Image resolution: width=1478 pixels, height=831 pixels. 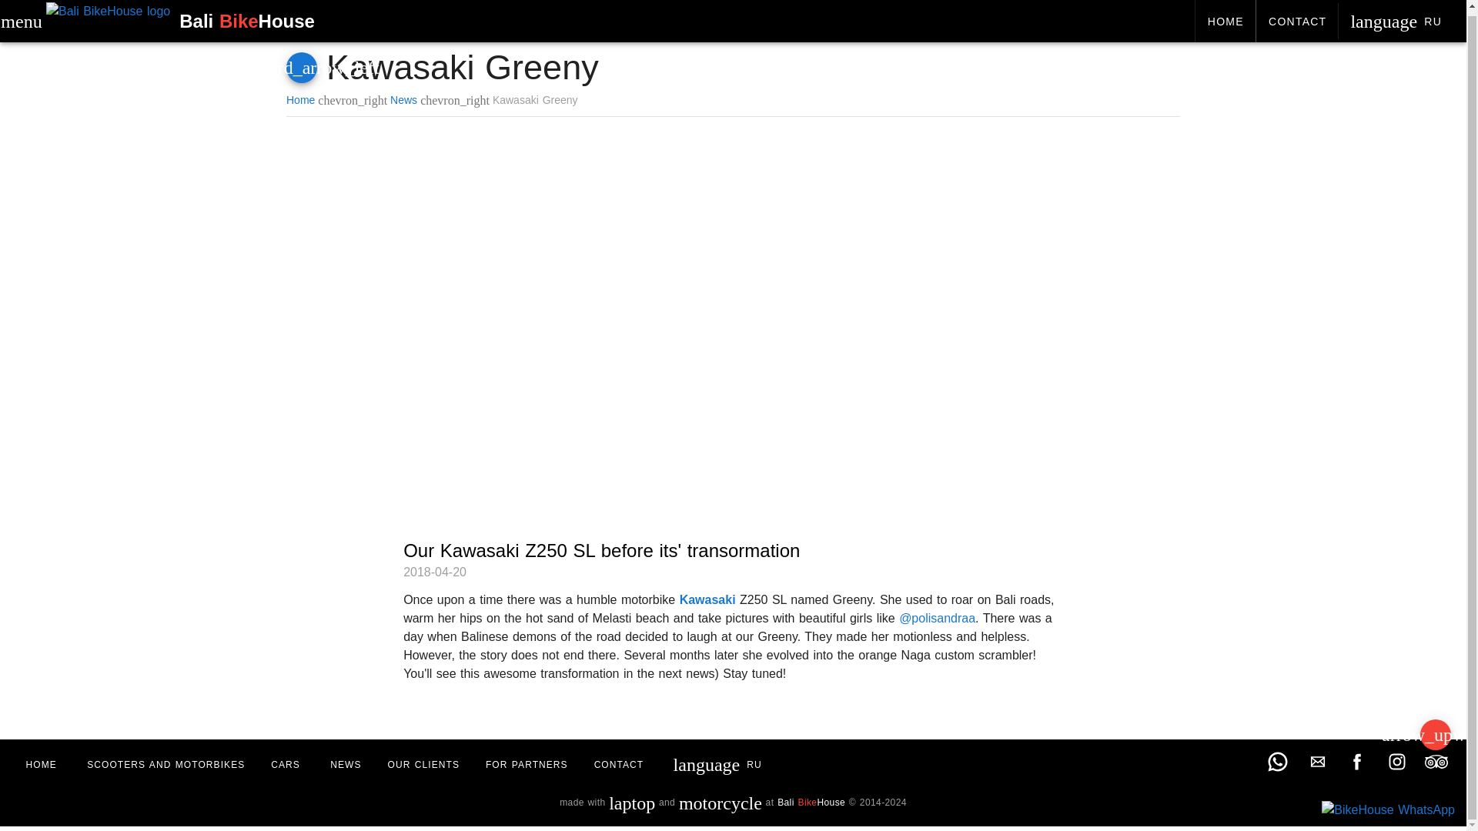 What do you see at coordinates (1396, 18) in the screenshot?
I see `CONTACT` at bounding box center [1396, 18].